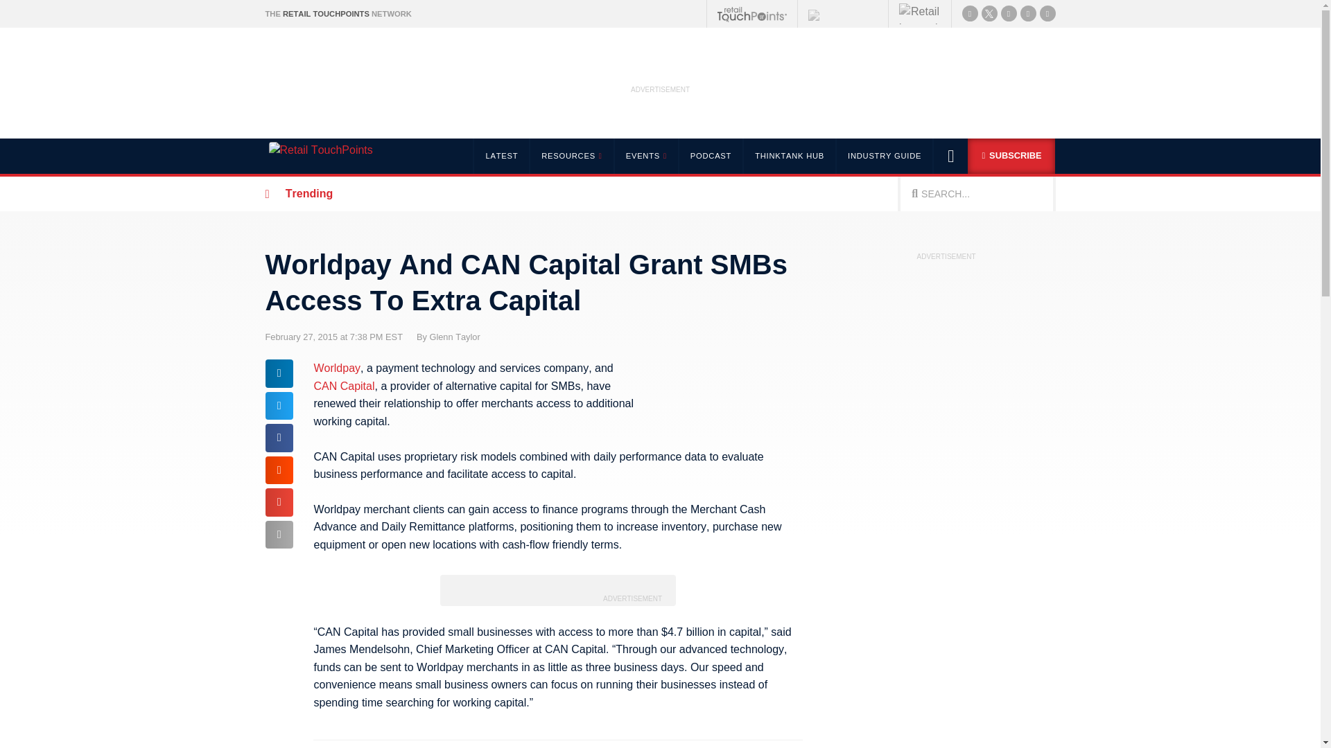 This screenshot has height=748, width=1331. Describe the element at coordinates (645, 155) in the screenshot. I see `EVENTS` at that location.